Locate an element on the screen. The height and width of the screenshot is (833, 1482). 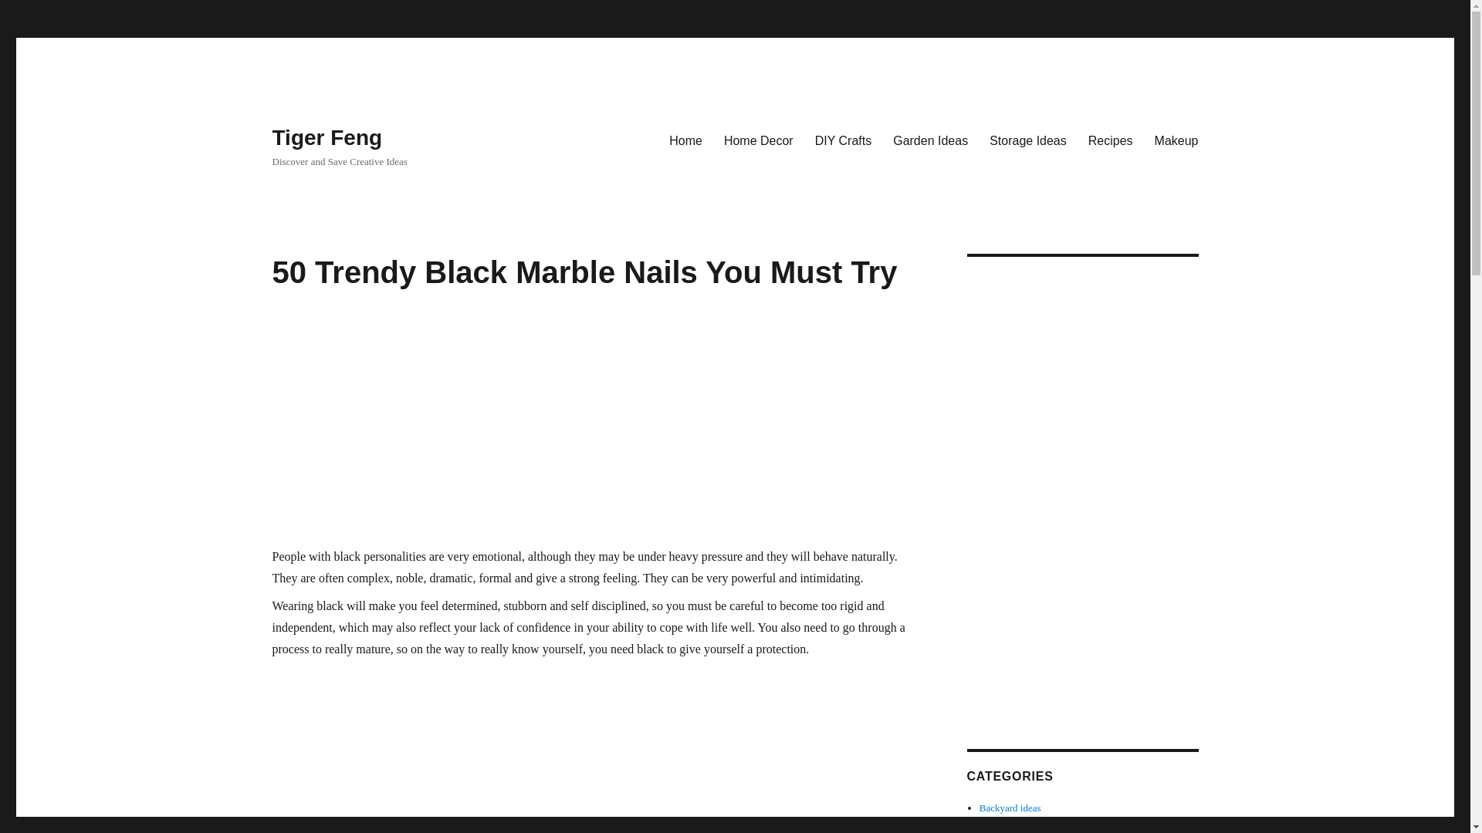
Garden Ideas is located at coordinates (929, 140).